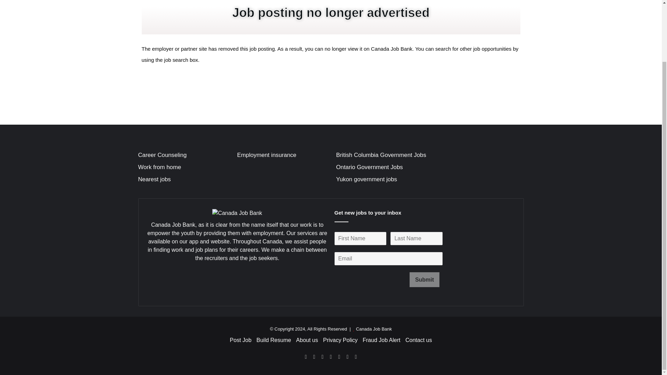 The image size is (667, 375). Describe the element at coordinates (273, 340) in the screenshot. I see `Build Resume` at that location.